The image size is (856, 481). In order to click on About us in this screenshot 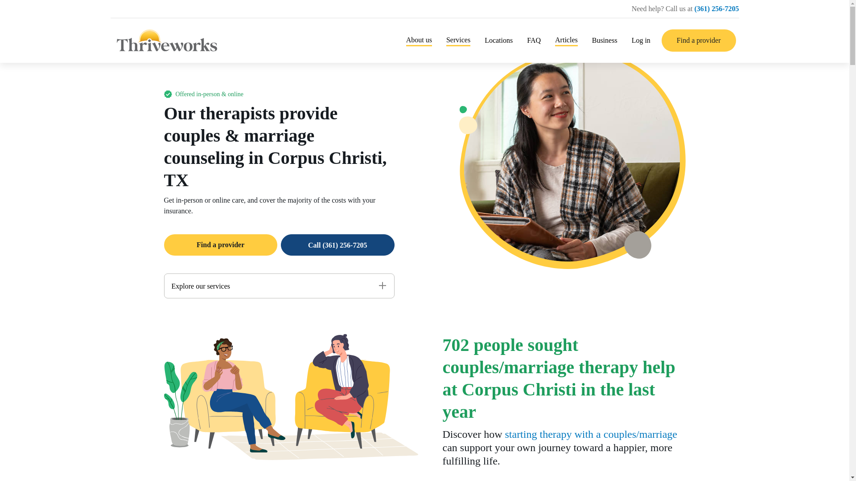, I will do `click(419, 40)`.